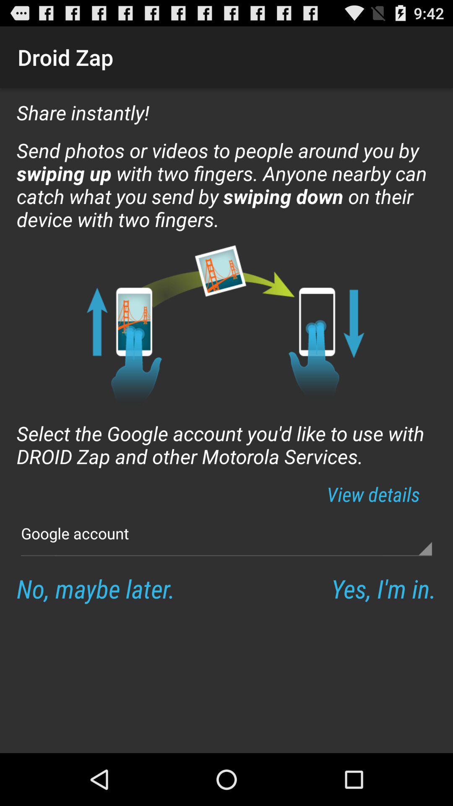  What do you see at coordinates (96, 589) in the screenshot?
I see `click the no, maybe later. app` at bounding box center [96, 589].